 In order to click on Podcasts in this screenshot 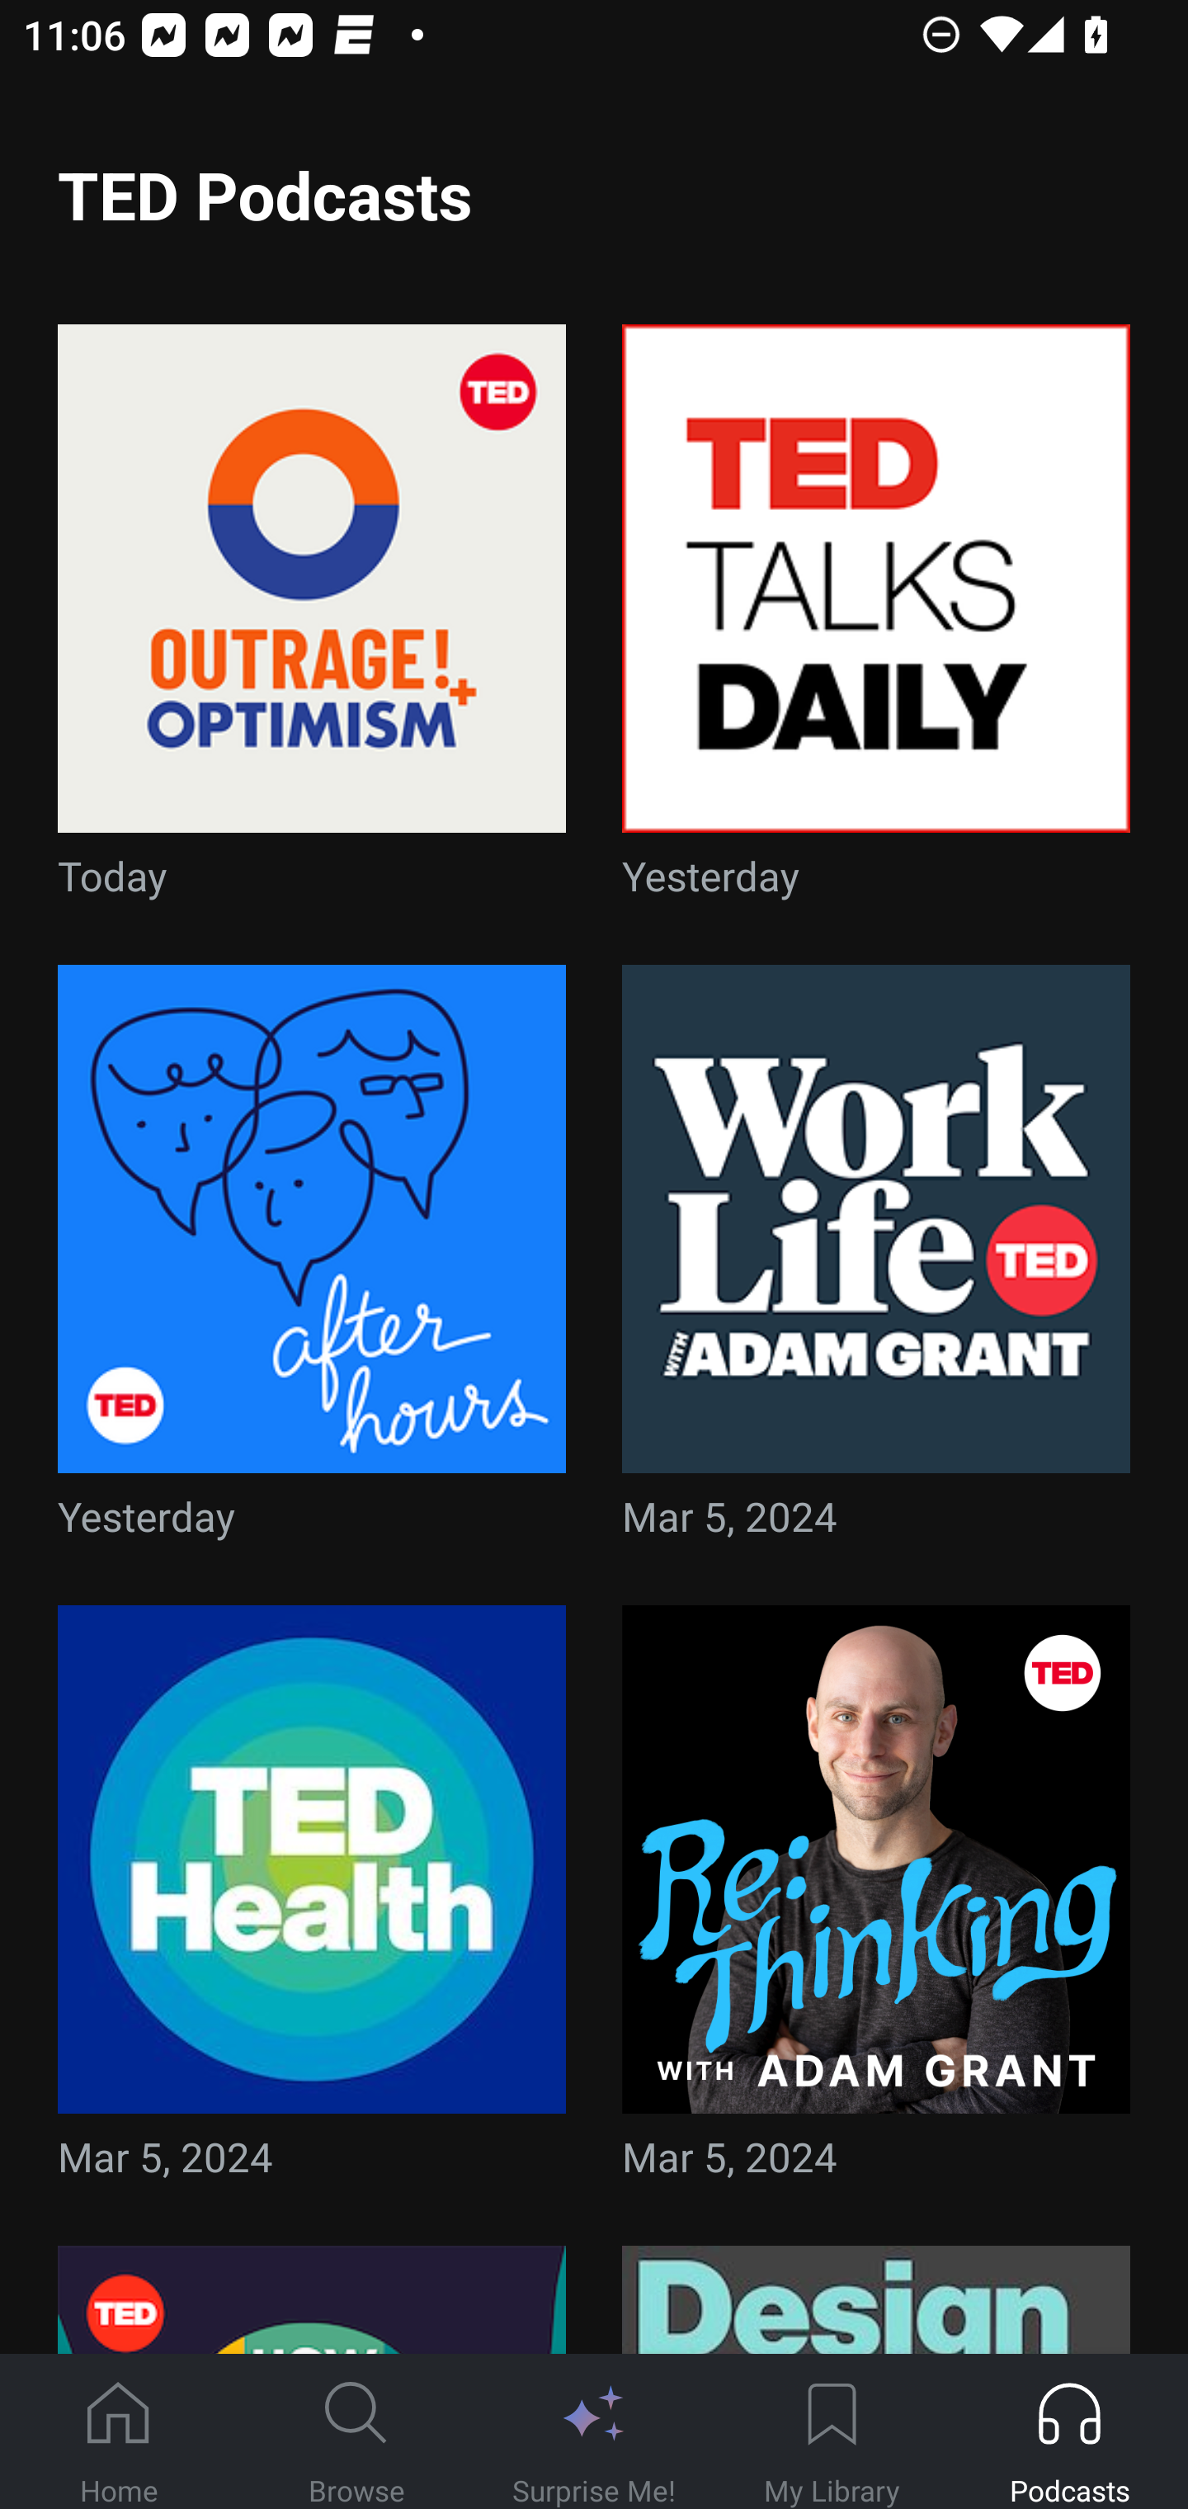, I will do `click(1069, 2432)`.